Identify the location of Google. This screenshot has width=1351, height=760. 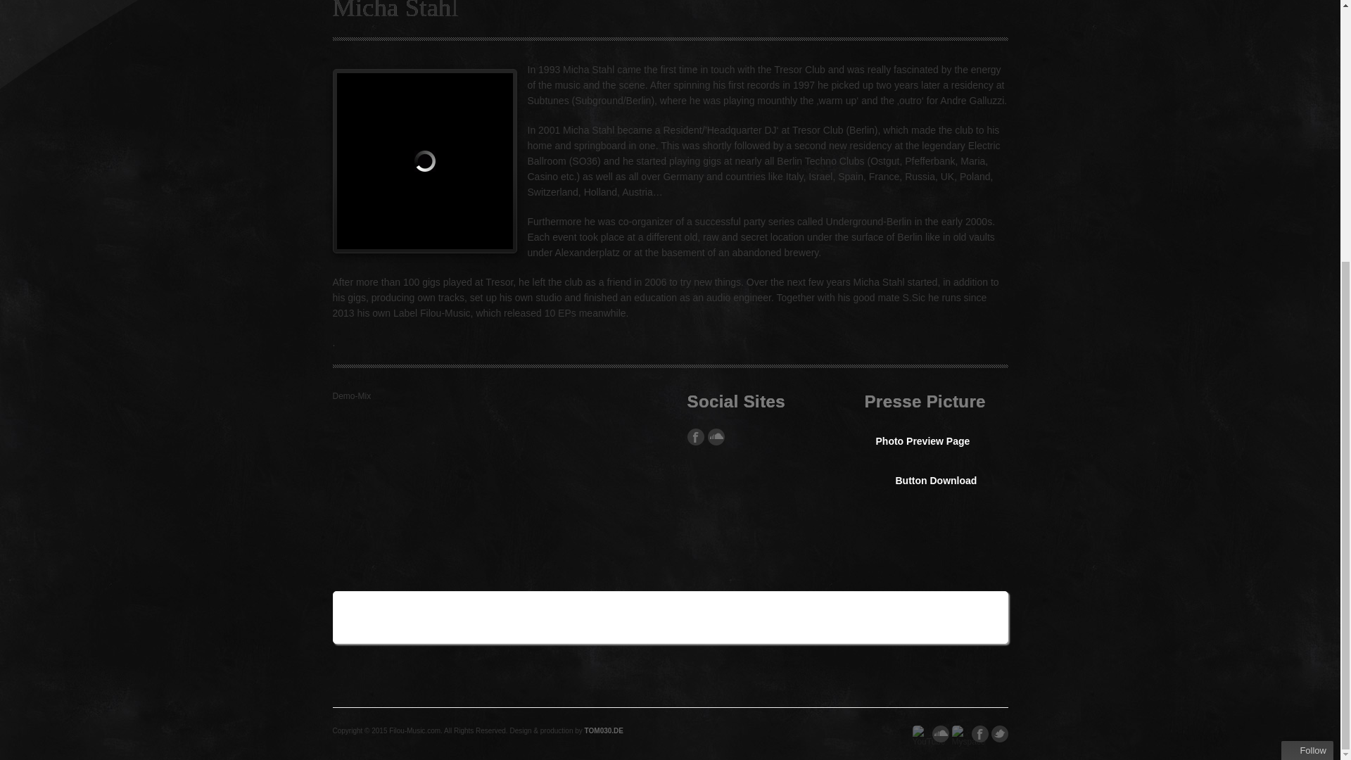
(960, 734).